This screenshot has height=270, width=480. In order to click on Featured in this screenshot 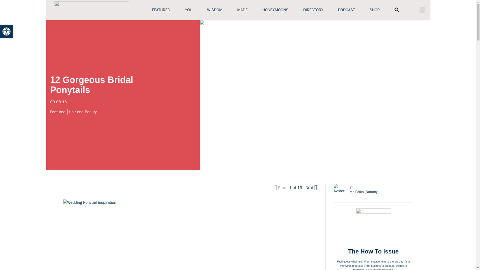, I will do `click(58, 112)`.